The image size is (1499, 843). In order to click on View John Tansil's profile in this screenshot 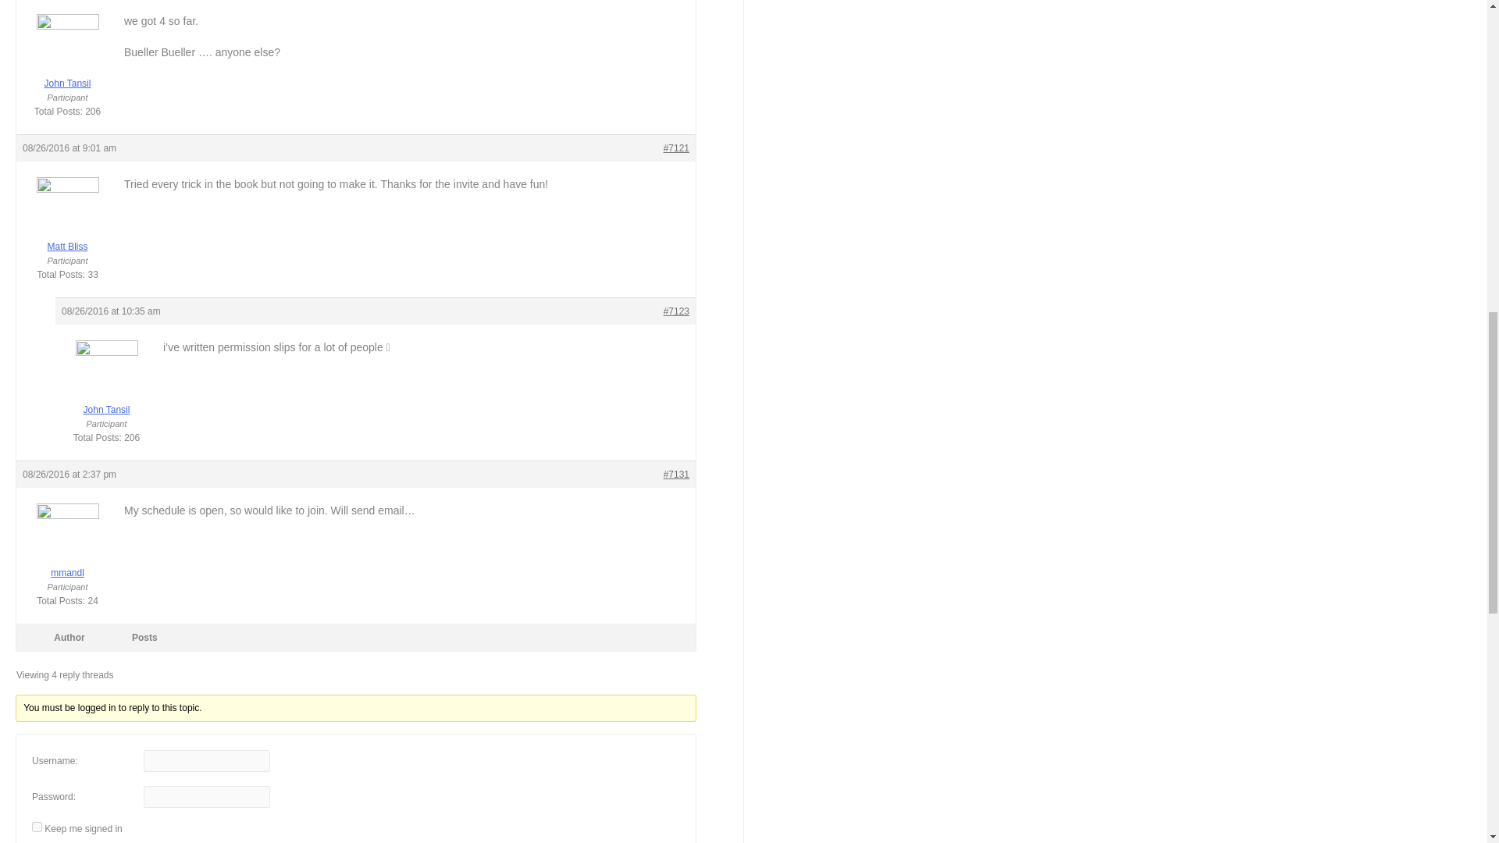, I will do `click(67, 62)`.